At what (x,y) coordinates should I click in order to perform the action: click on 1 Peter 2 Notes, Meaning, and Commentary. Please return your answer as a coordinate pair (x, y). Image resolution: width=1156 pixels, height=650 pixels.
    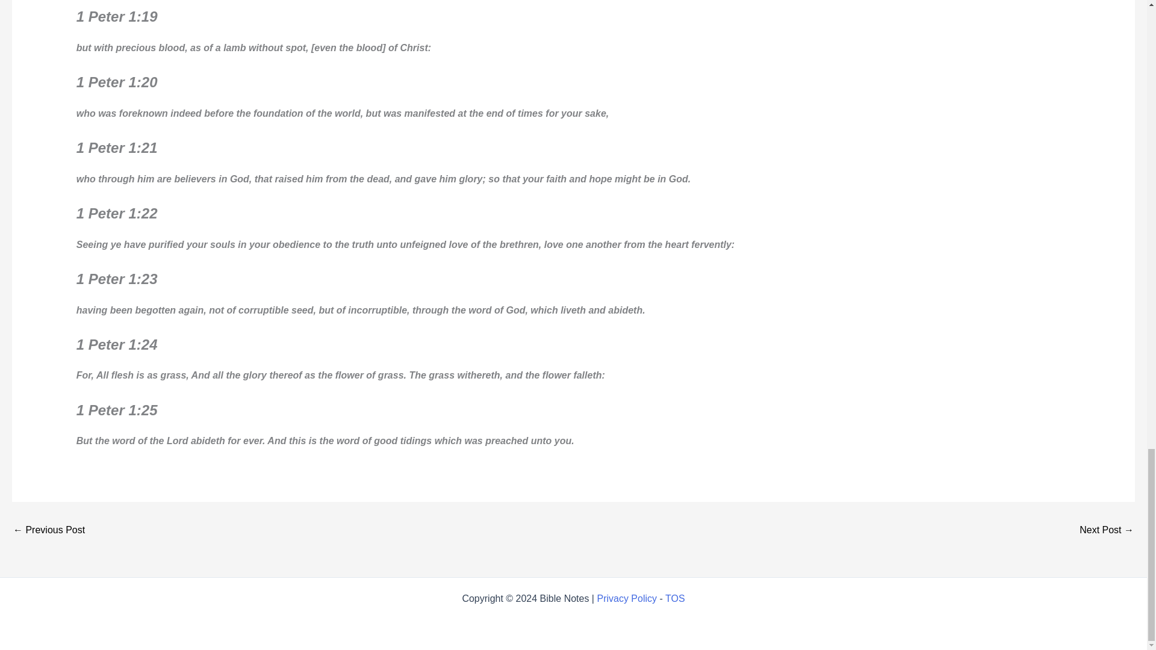
    Looking at the image, I should click on (48, 530).